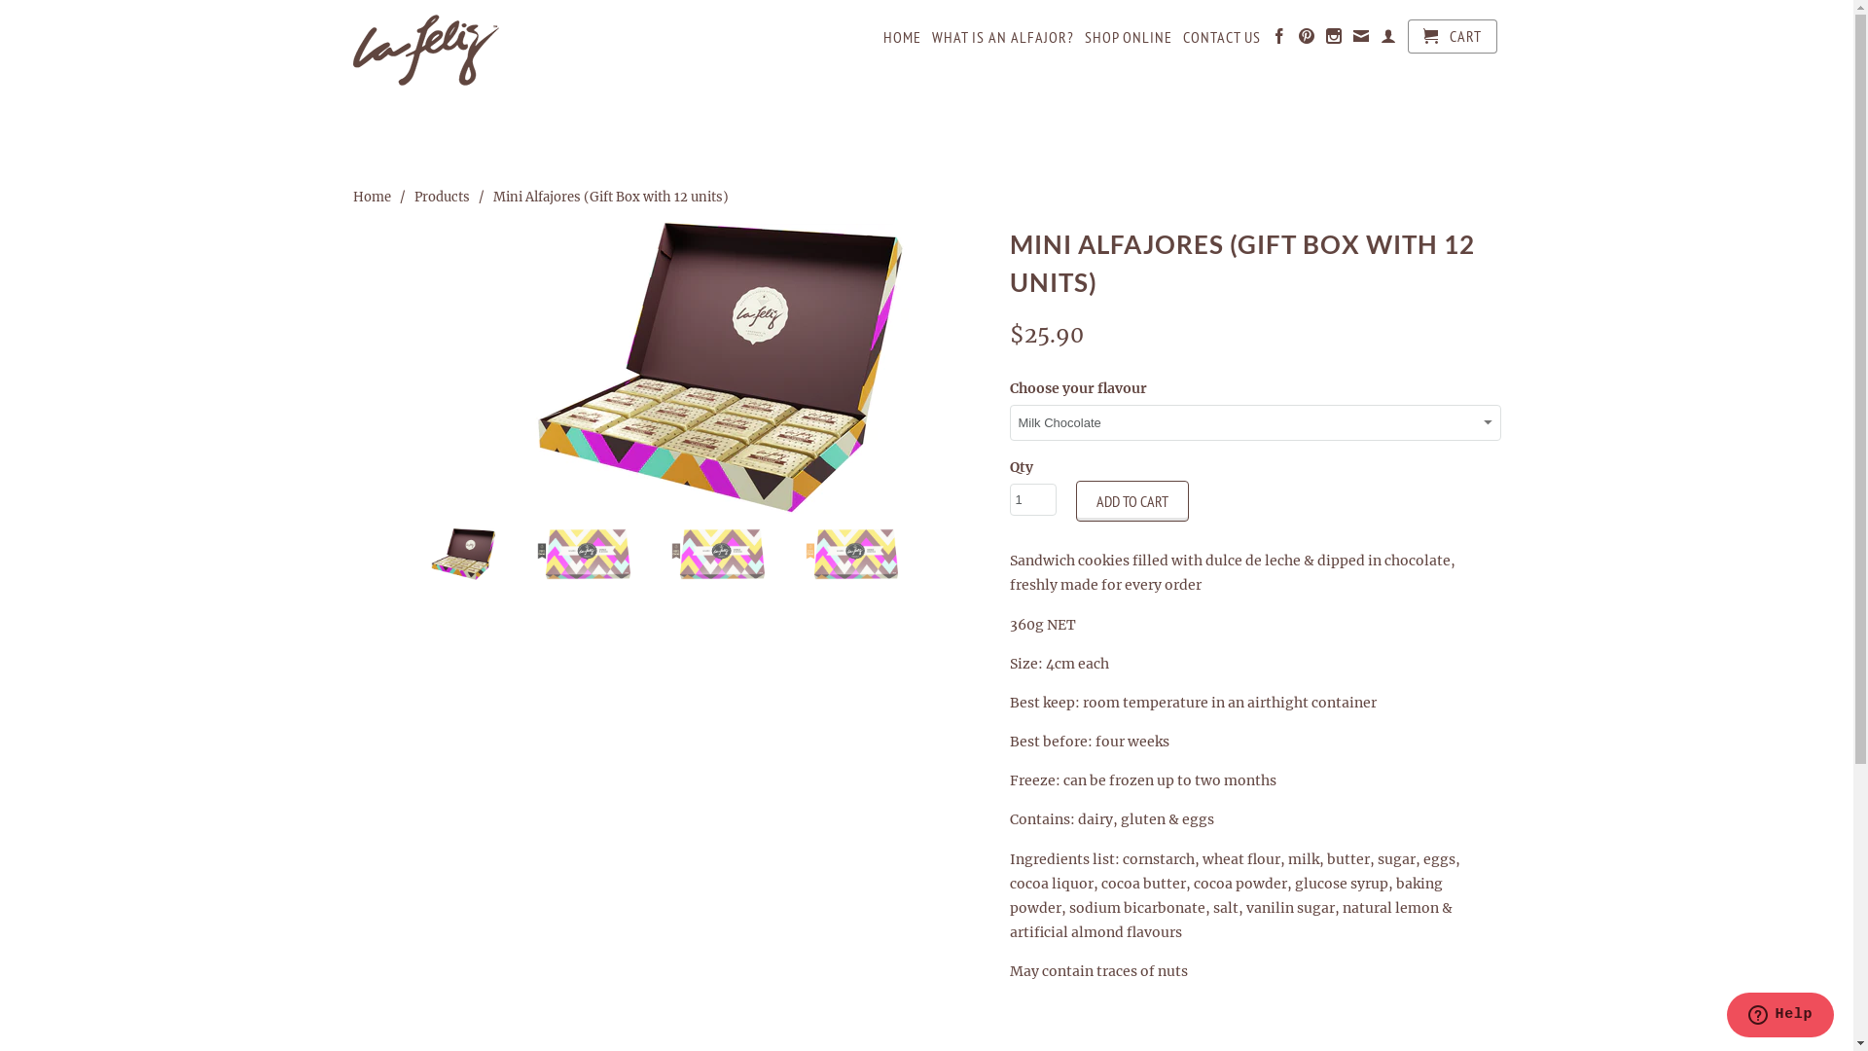 The image size is (1868, 1051). What do you see at coordinates (1128, 41) in the screenshot?
I see `SHOP ONLINE` at bounding box center [1128, 41].